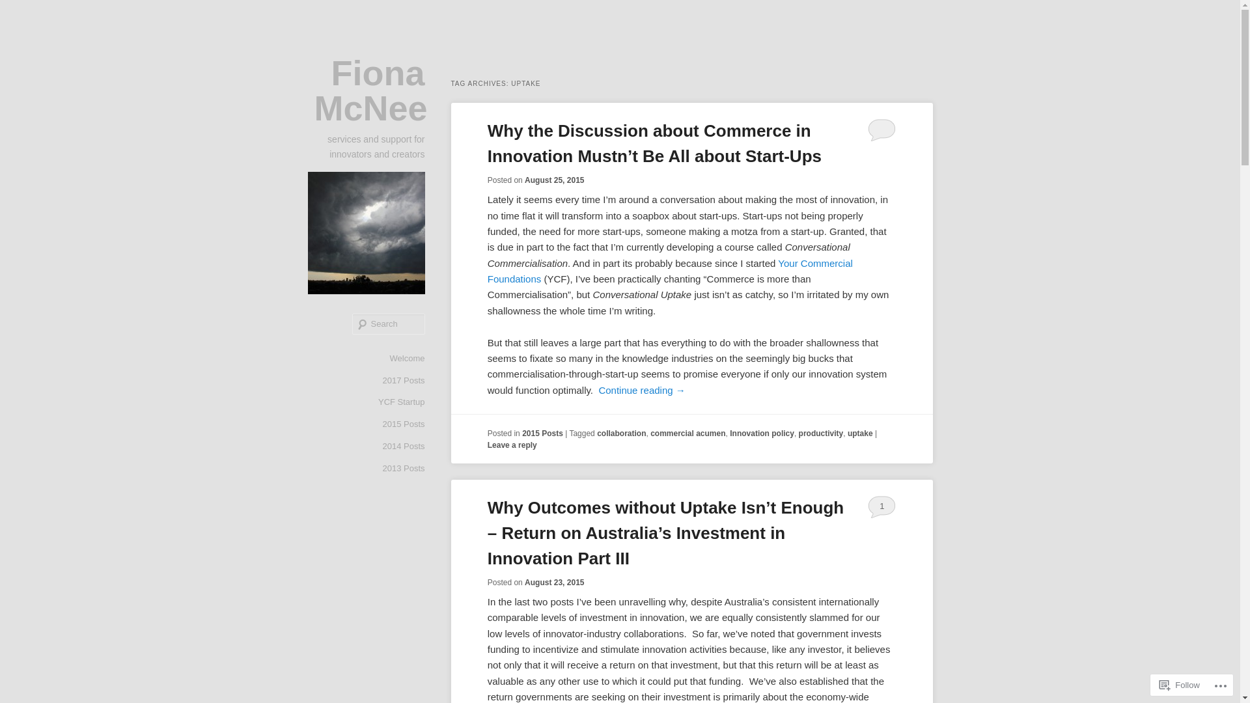 Image resolution: width=1250 pixels, height=703 pixels. What do you see at coordinates (404, 447) in the screenshot?
I see `2014 Posts` at bounding box center [404, 447].